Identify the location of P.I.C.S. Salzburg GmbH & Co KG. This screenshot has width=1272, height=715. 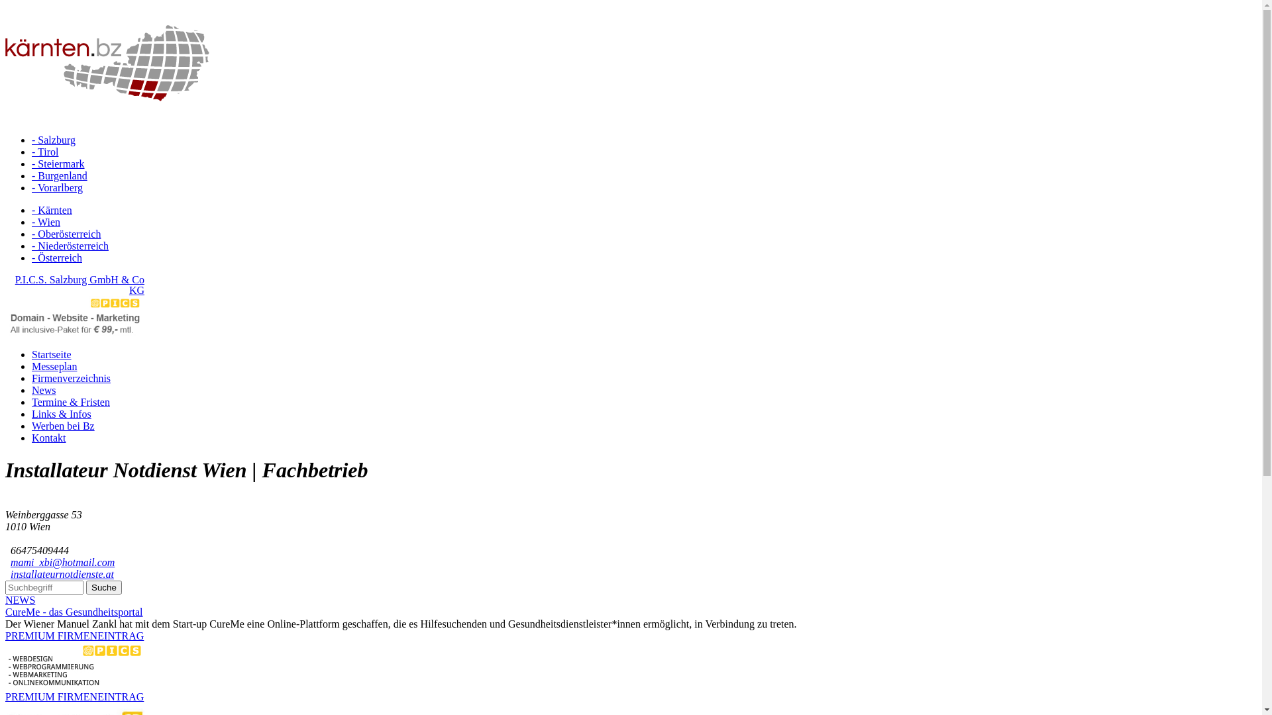
(79, 285).